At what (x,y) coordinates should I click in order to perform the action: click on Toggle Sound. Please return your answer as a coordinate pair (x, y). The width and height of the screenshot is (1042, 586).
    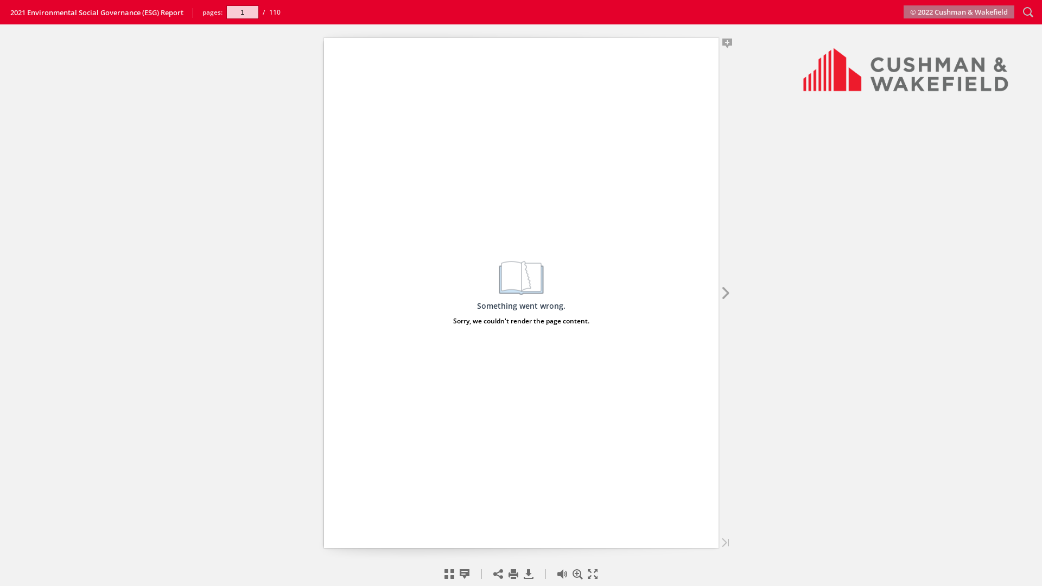
    Looking at the image, I should click on (562, 574).